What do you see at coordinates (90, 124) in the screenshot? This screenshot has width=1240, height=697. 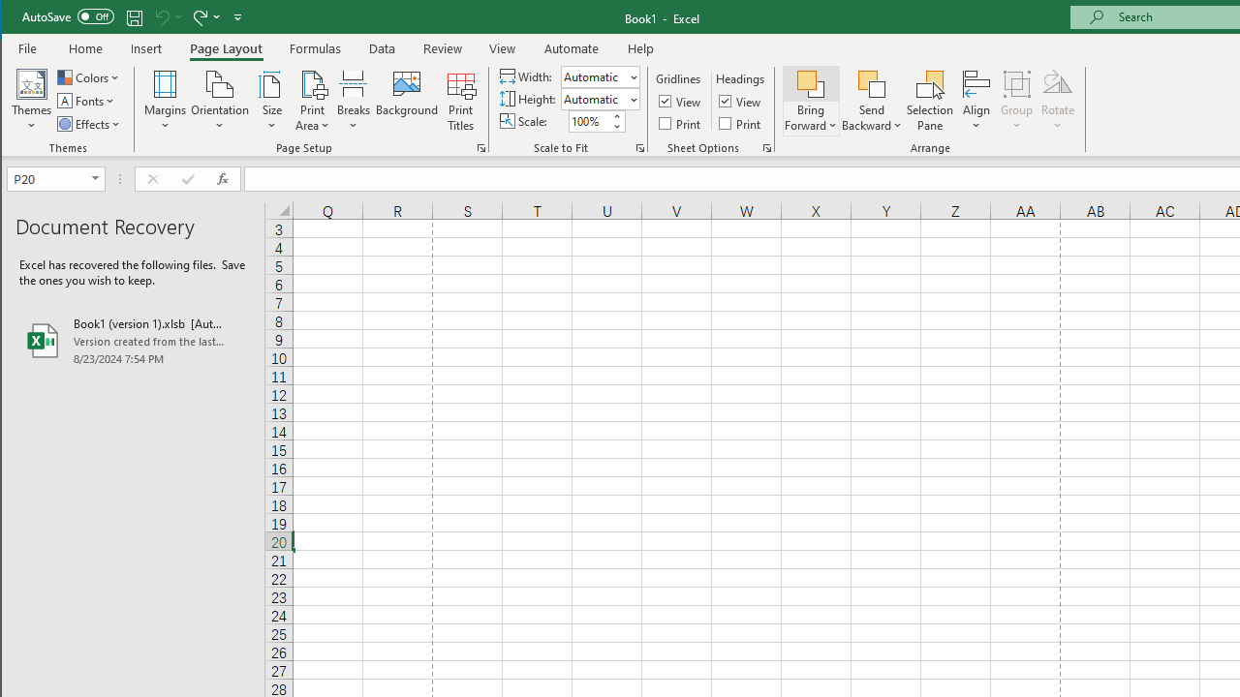 I see `Effects` at bounding box center [90, 124].